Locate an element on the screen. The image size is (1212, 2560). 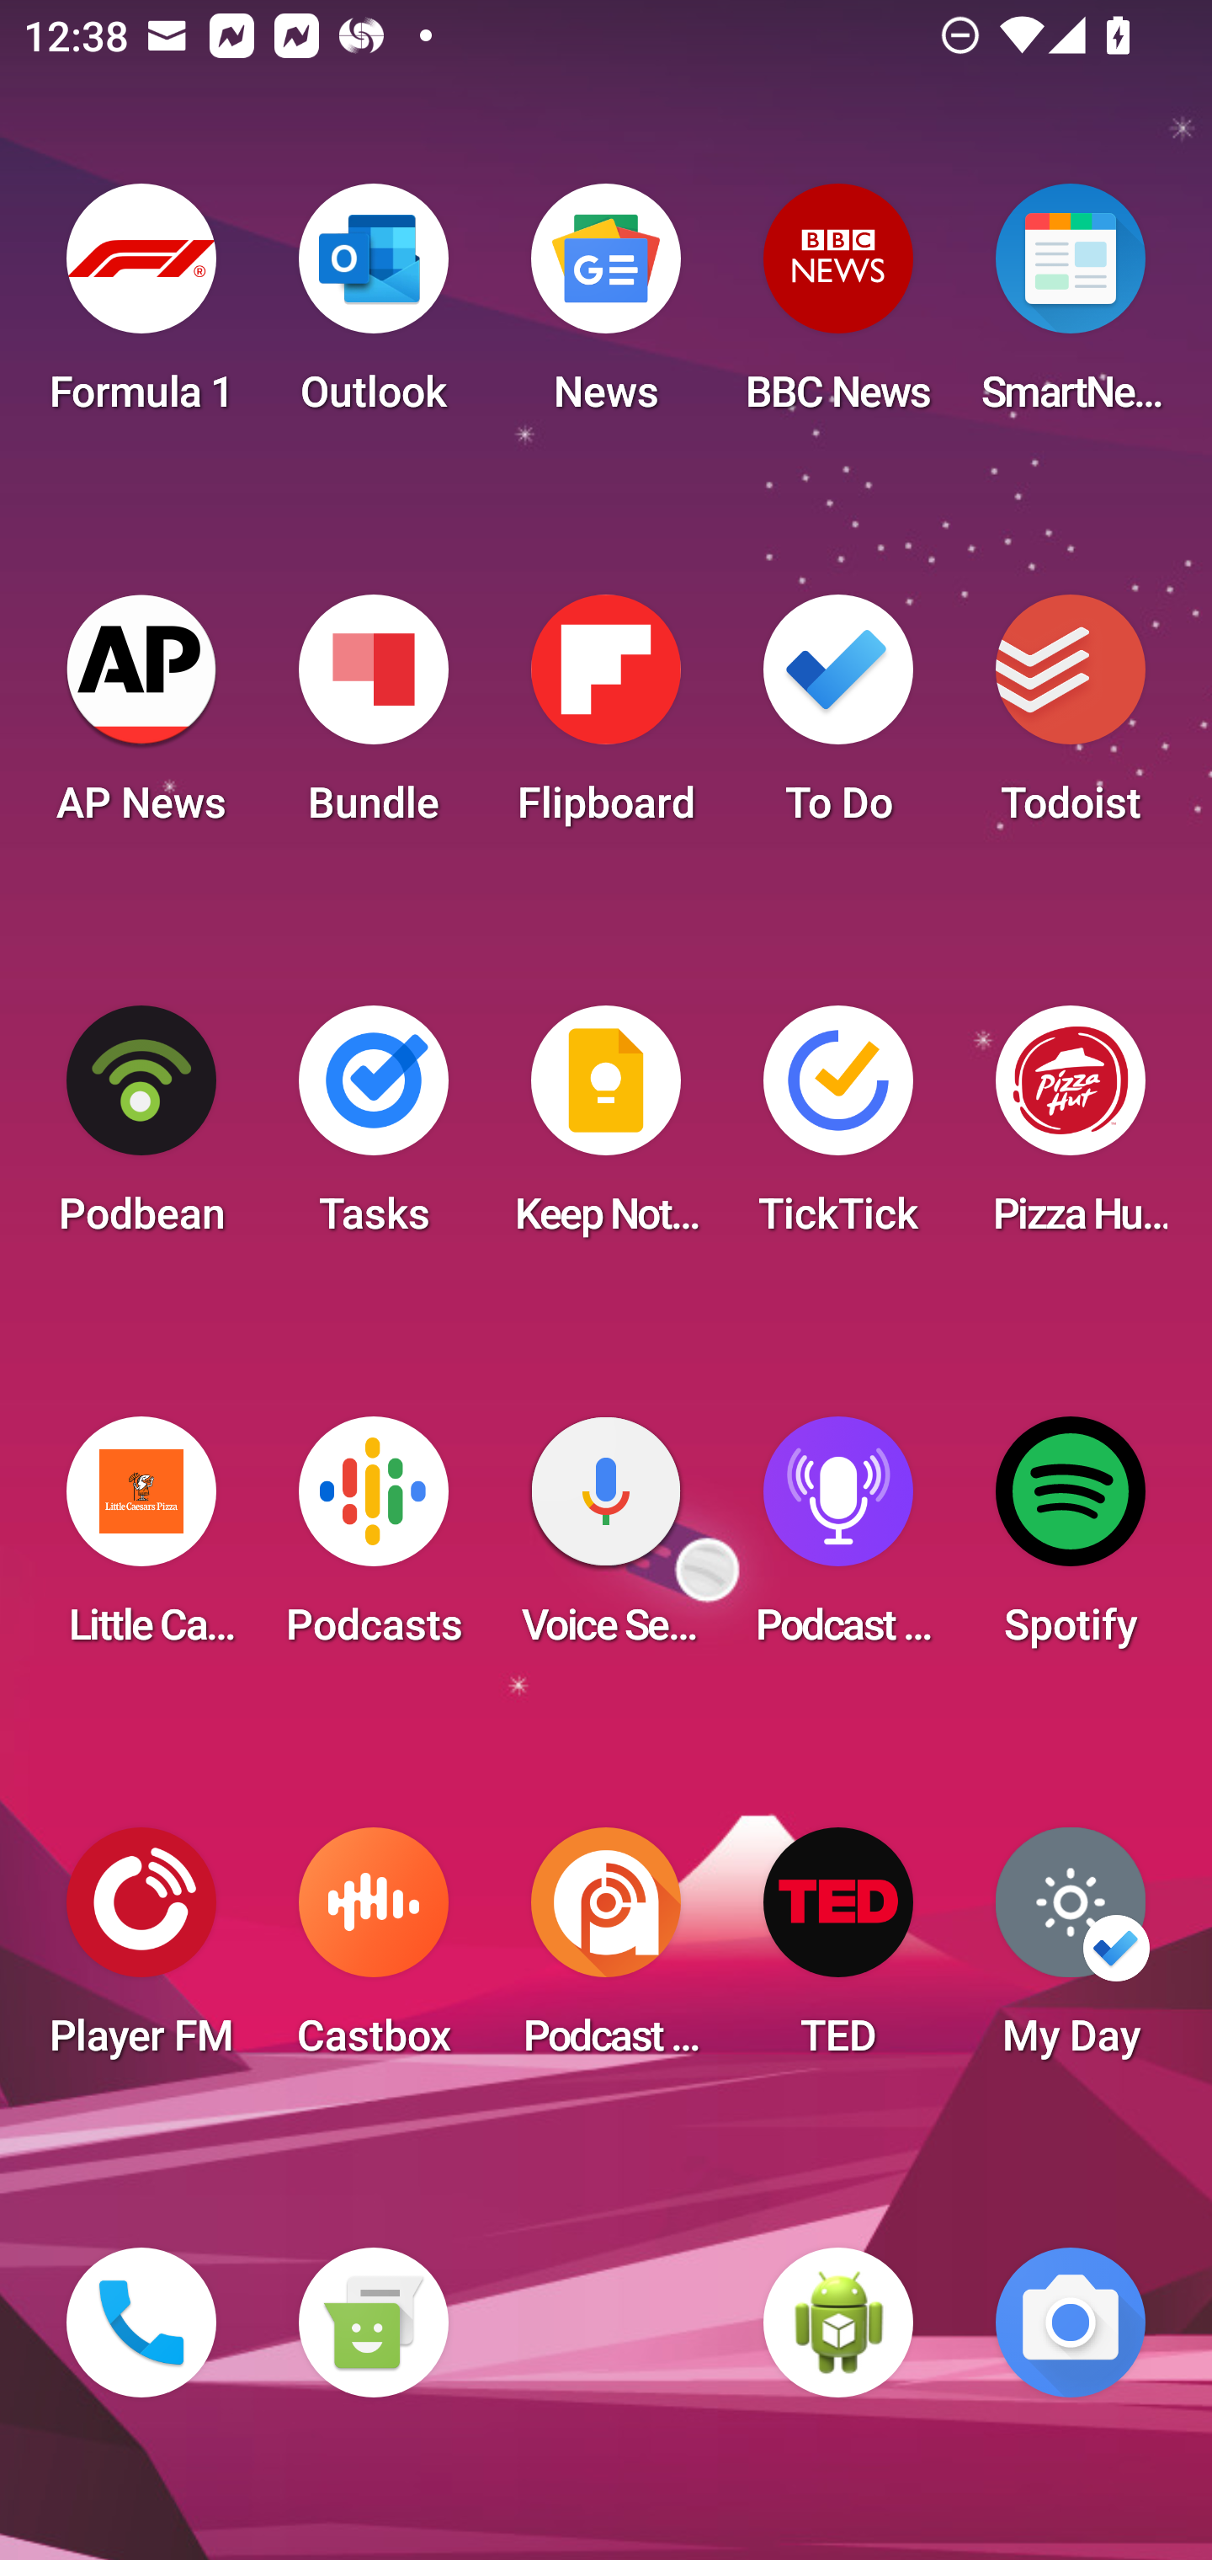
Todoist is located at coordinates (1071, 719).